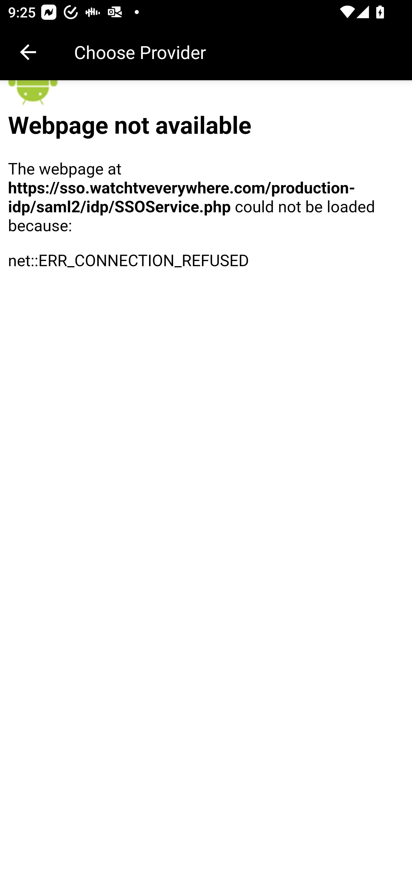 The image size is (412, 871). Describe the element at coordinates (28, 52) in the screenshot. I see `Navigate up` at that location.